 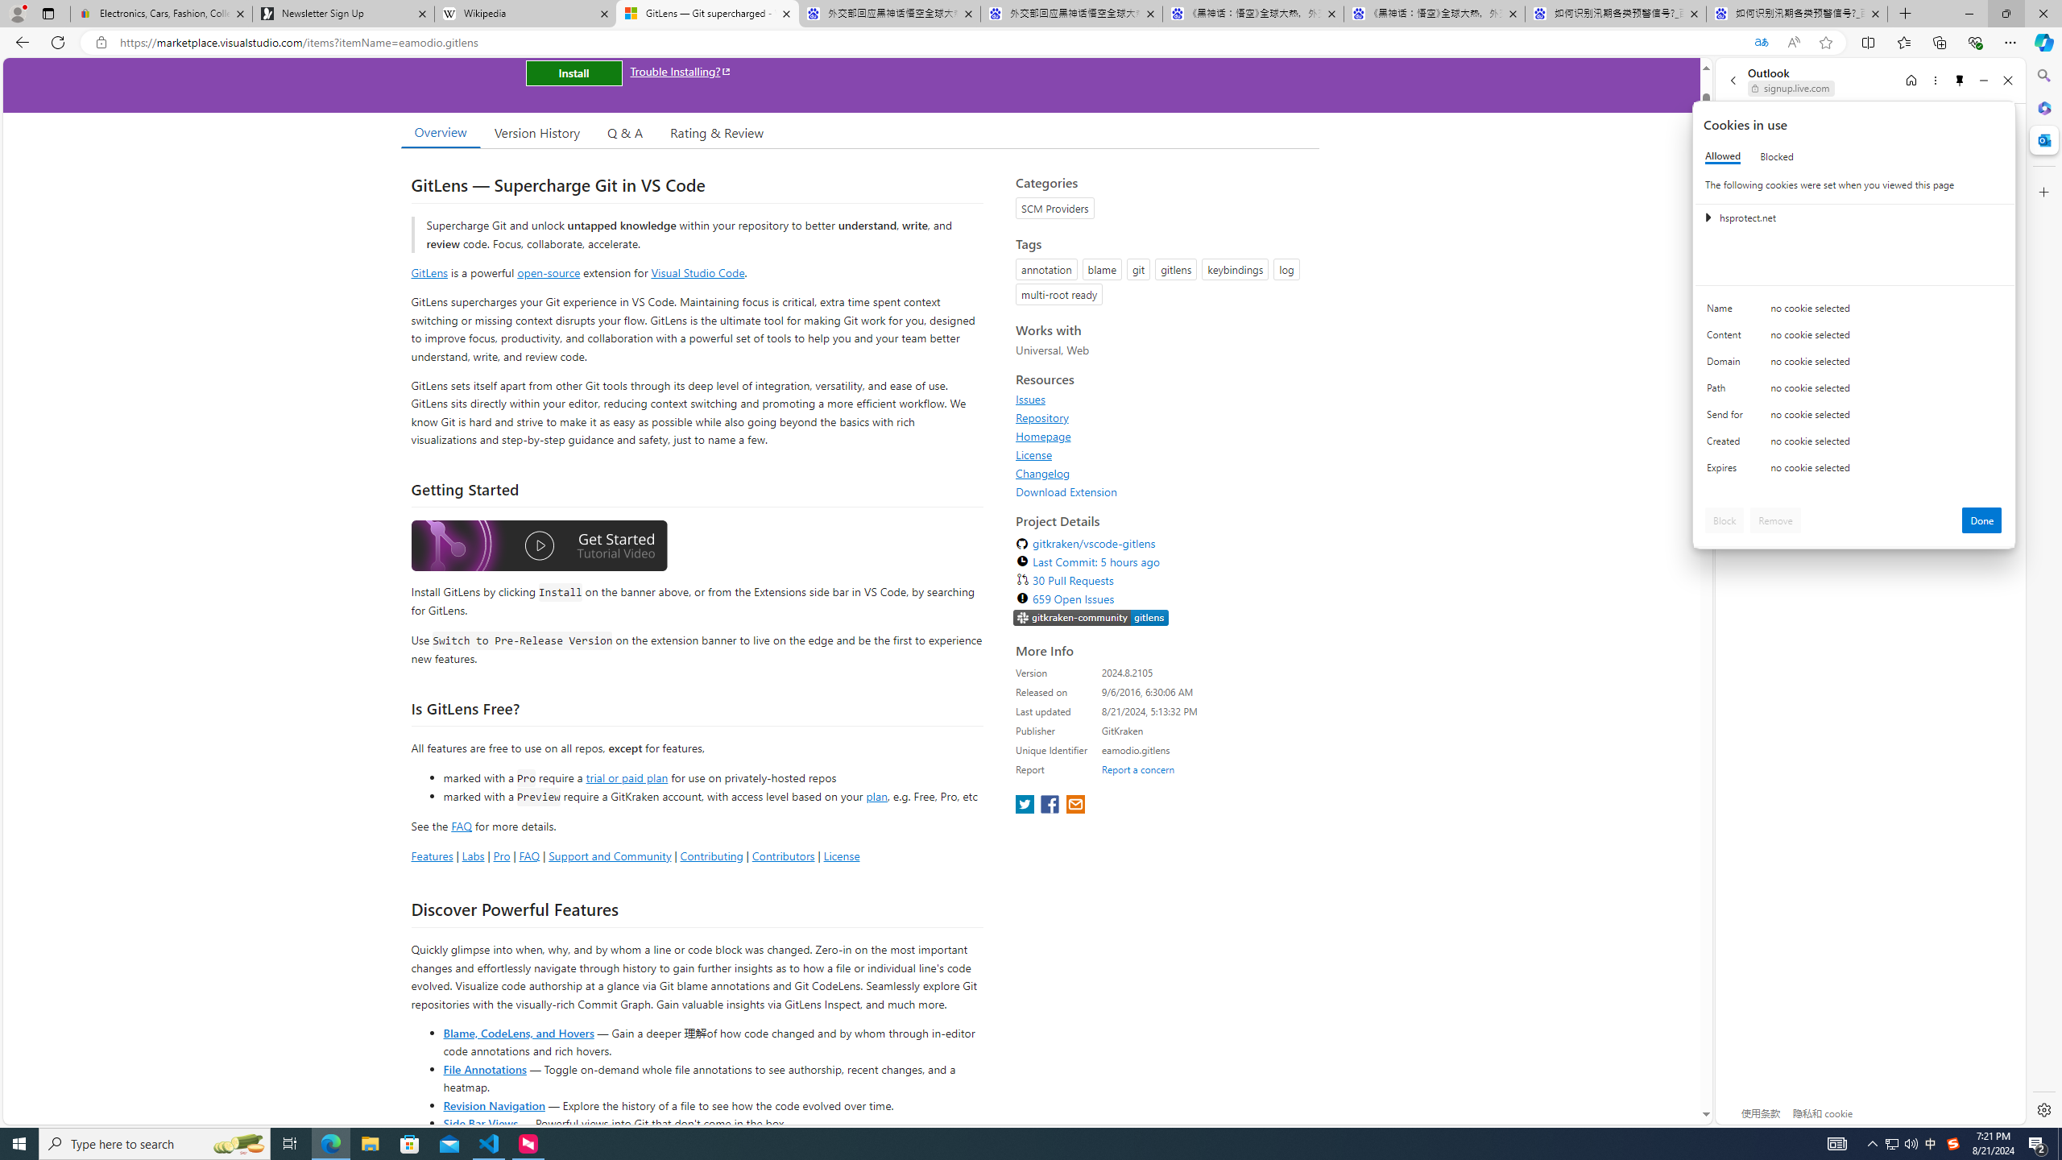 What do you see at coordinates (1728, 418) in the screenshot?
I see `Send for` at bounding box center [1728, 418].